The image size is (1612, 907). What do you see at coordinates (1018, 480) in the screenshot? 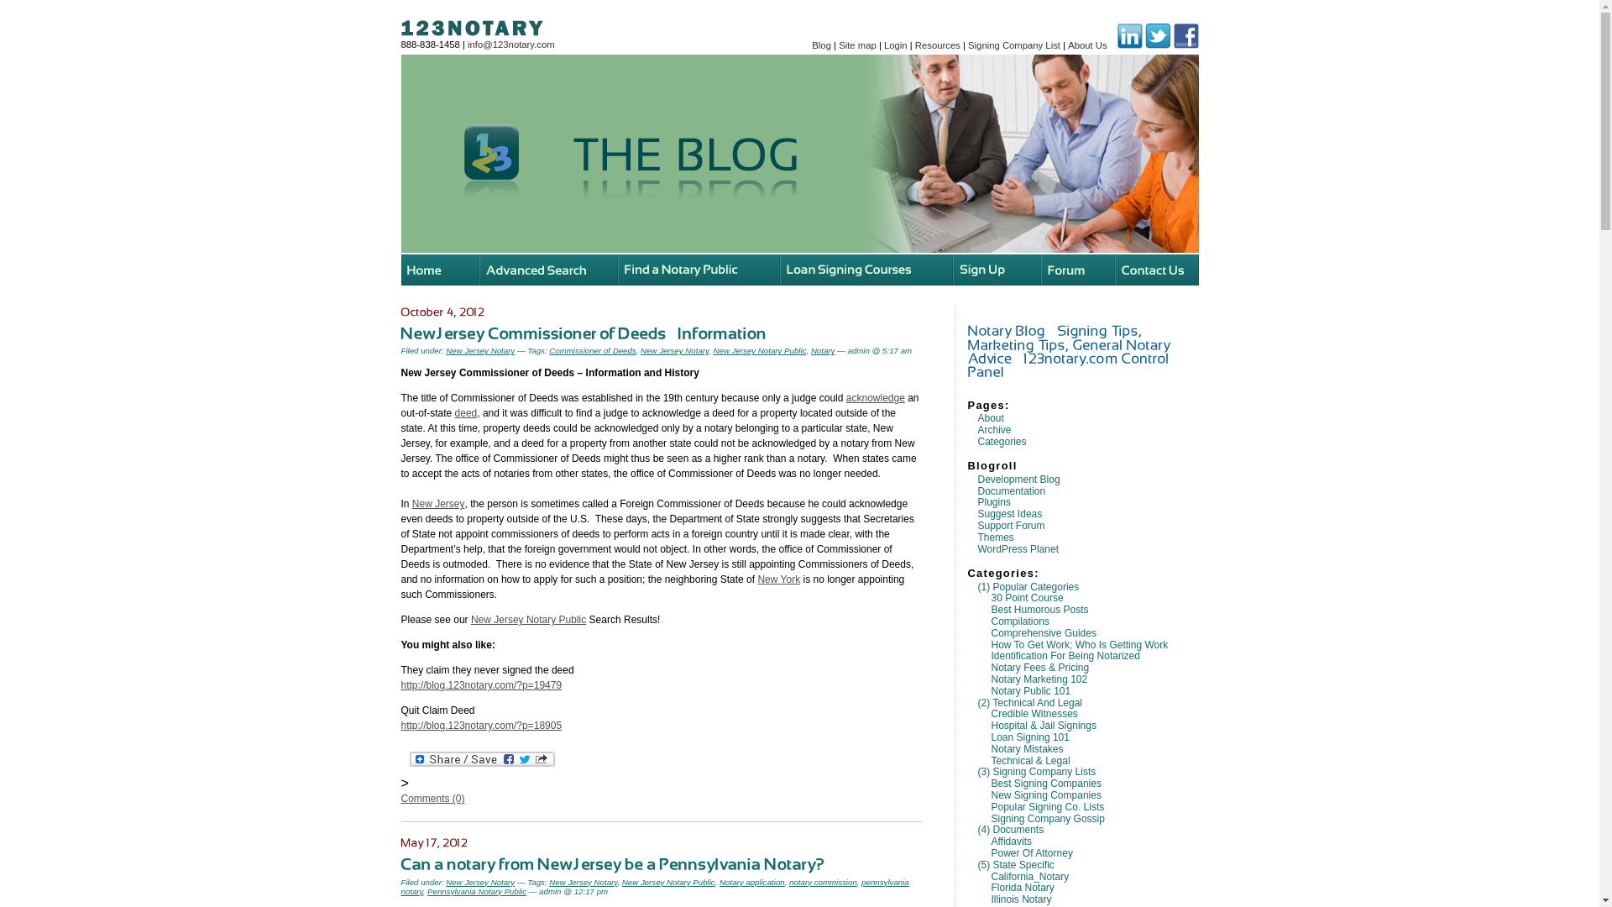
I see `Development Blog` at bounding box center [1018, 480].